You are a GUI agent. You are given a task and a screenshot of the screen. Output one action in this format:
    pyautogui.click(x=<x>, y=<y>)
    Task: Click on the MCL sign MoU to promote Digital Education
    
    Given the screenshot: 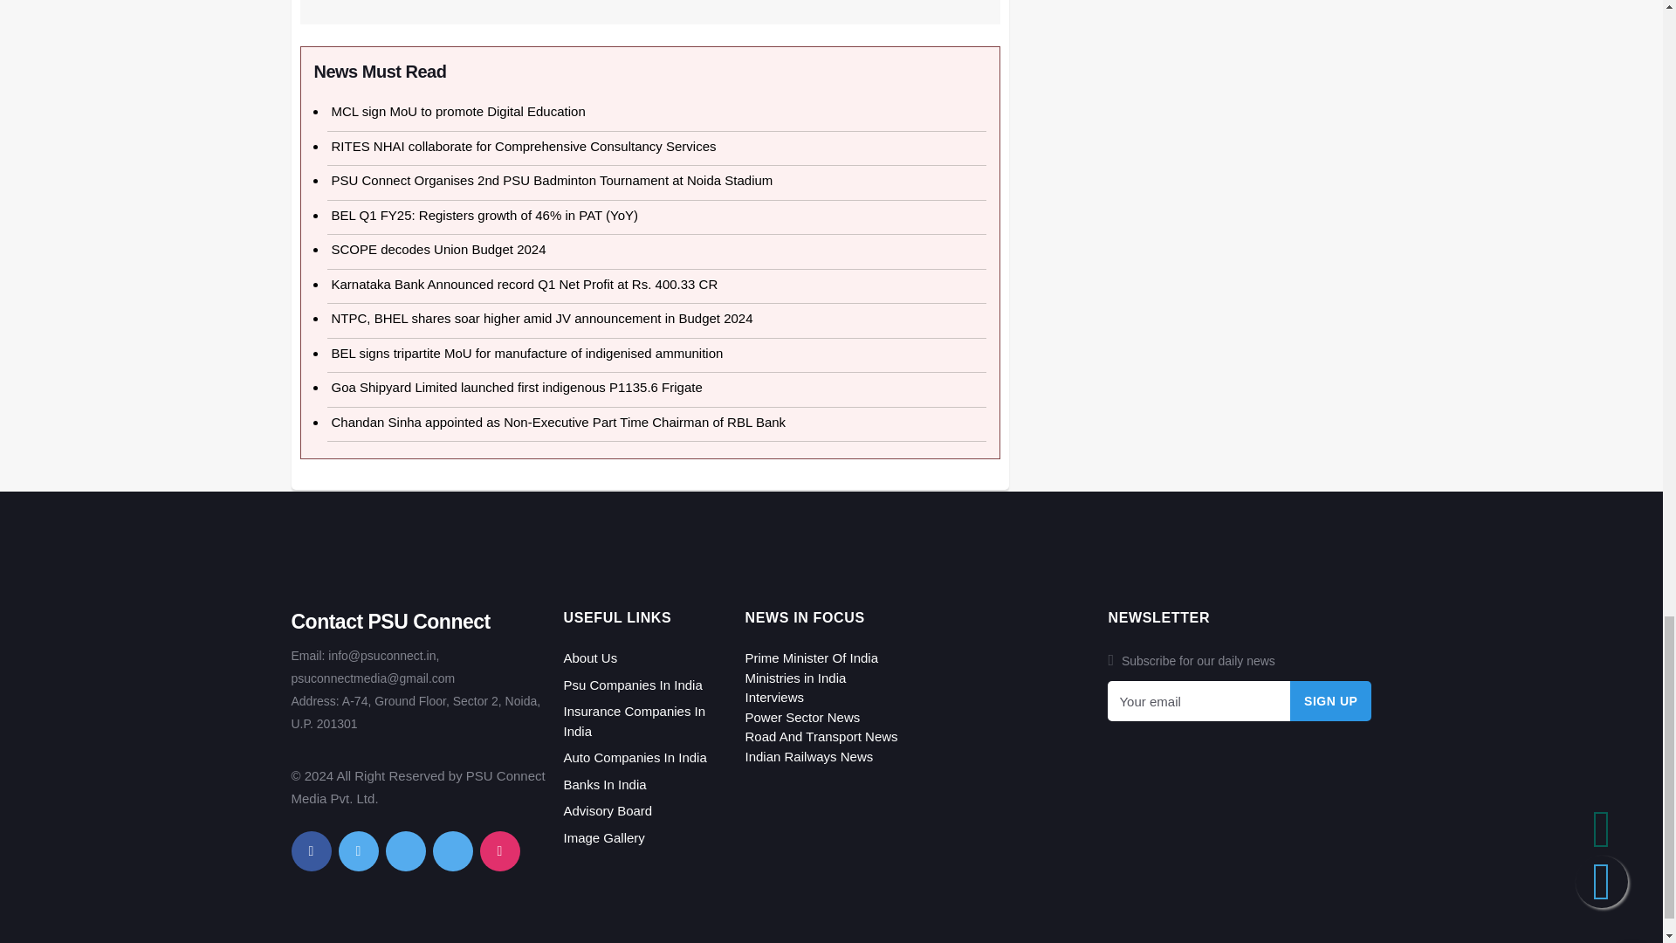 What is the action you would take?
    pyautogui.click(x=458, y=111)
    